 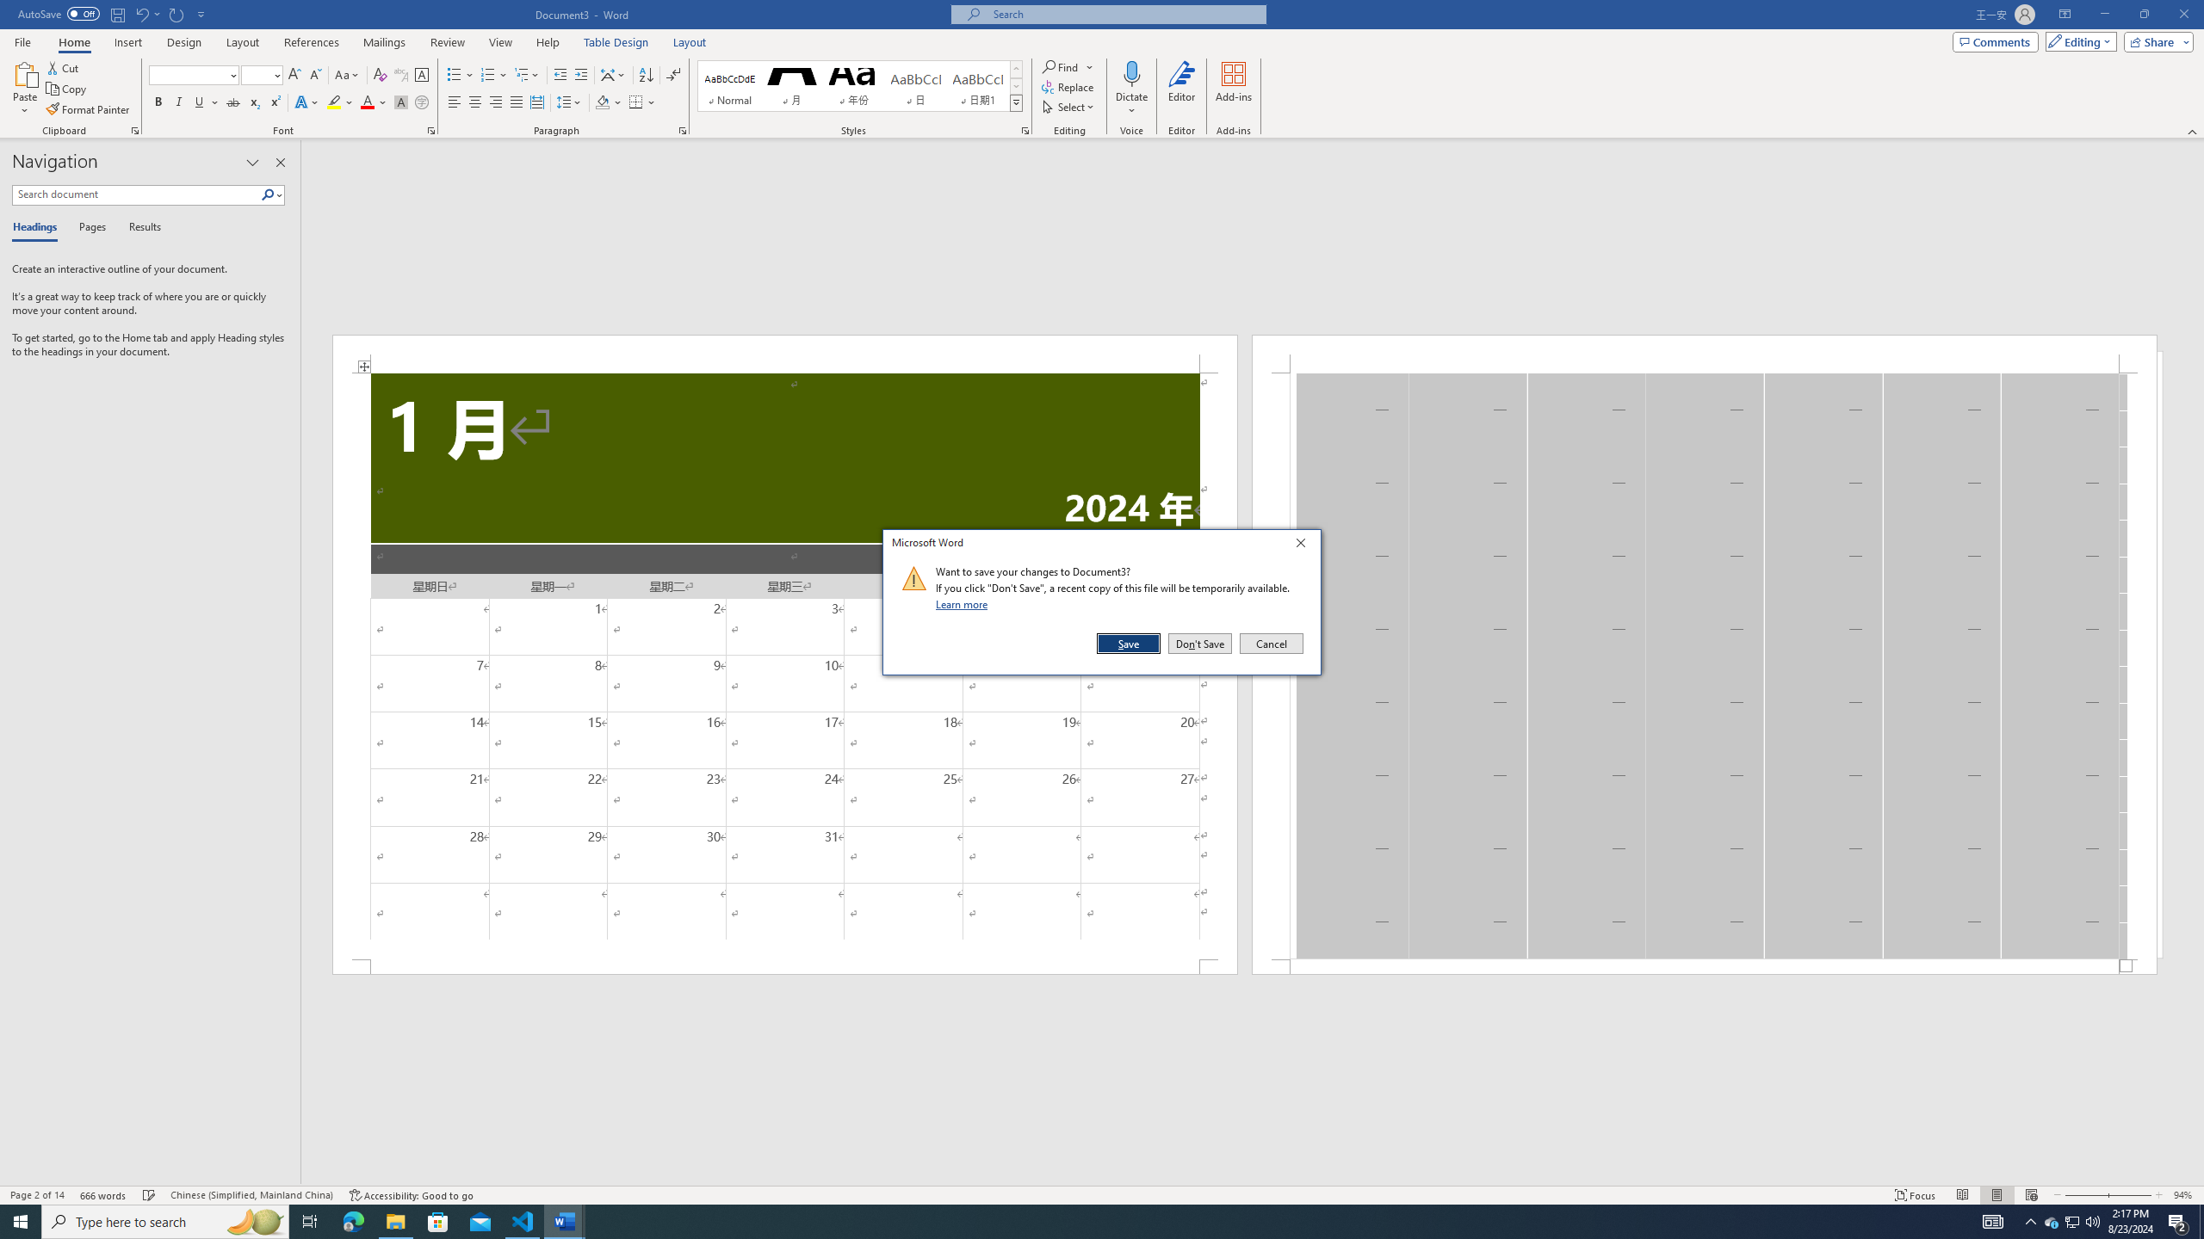 What do you see at coordinates (2092, 1222) in the screenshot?
I see `Q2790: 100%` at bounding box center [2092, 1222].